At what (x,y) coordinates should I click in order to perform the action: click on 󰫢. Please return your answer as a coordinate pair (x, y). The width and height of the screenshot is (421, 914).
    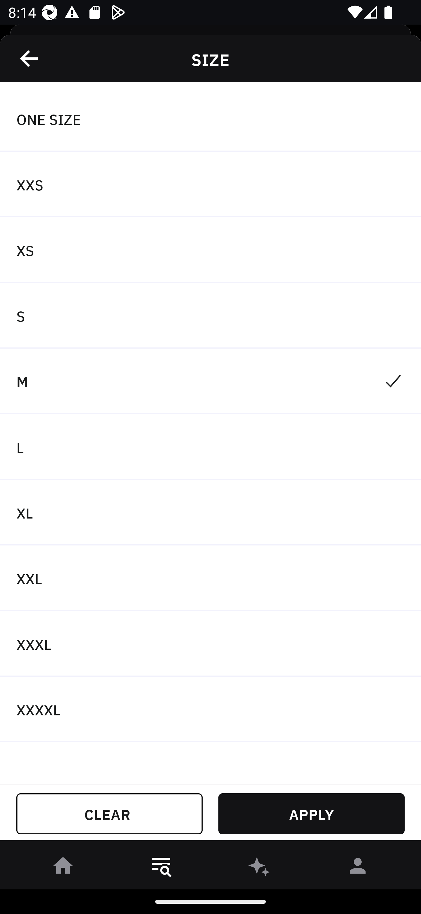
    Looking at the image, I should click on (260, 868).